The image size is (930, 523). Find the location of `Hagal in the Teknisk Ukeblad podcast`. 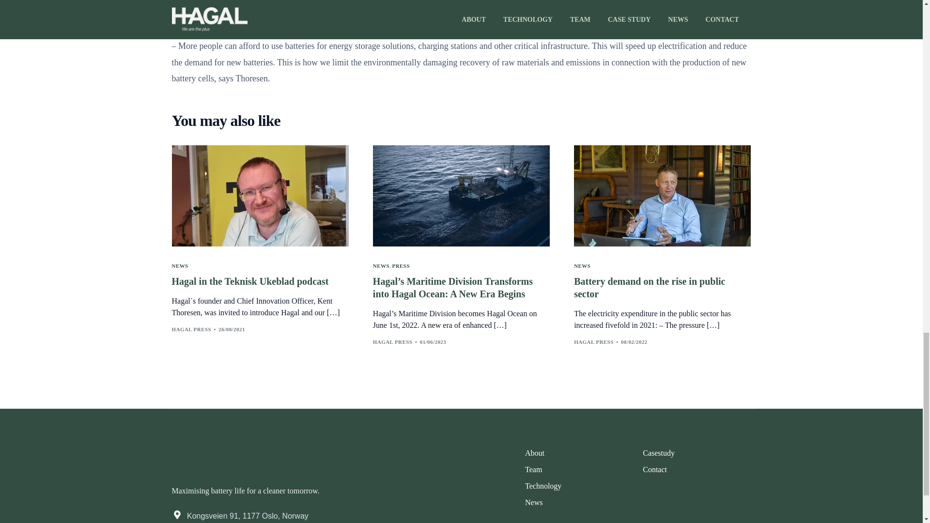

Hagal in the Teknisk Ukeblad podcast is located at coordinates (260, 281).